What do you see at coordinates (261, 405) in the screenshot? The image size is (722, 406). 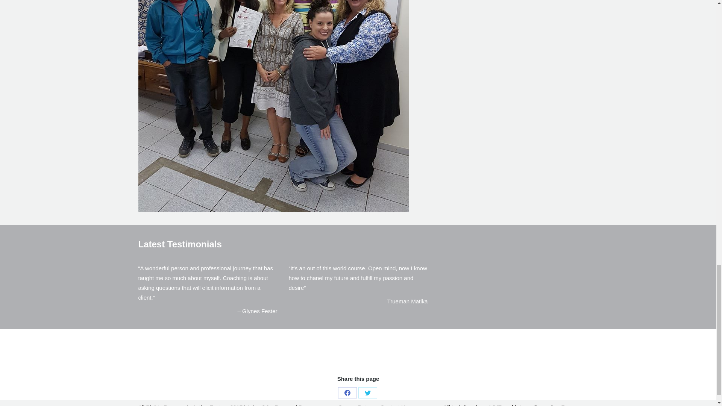 I see `Community newspaper advertising rates and prices` at bounding box center [261, 405].